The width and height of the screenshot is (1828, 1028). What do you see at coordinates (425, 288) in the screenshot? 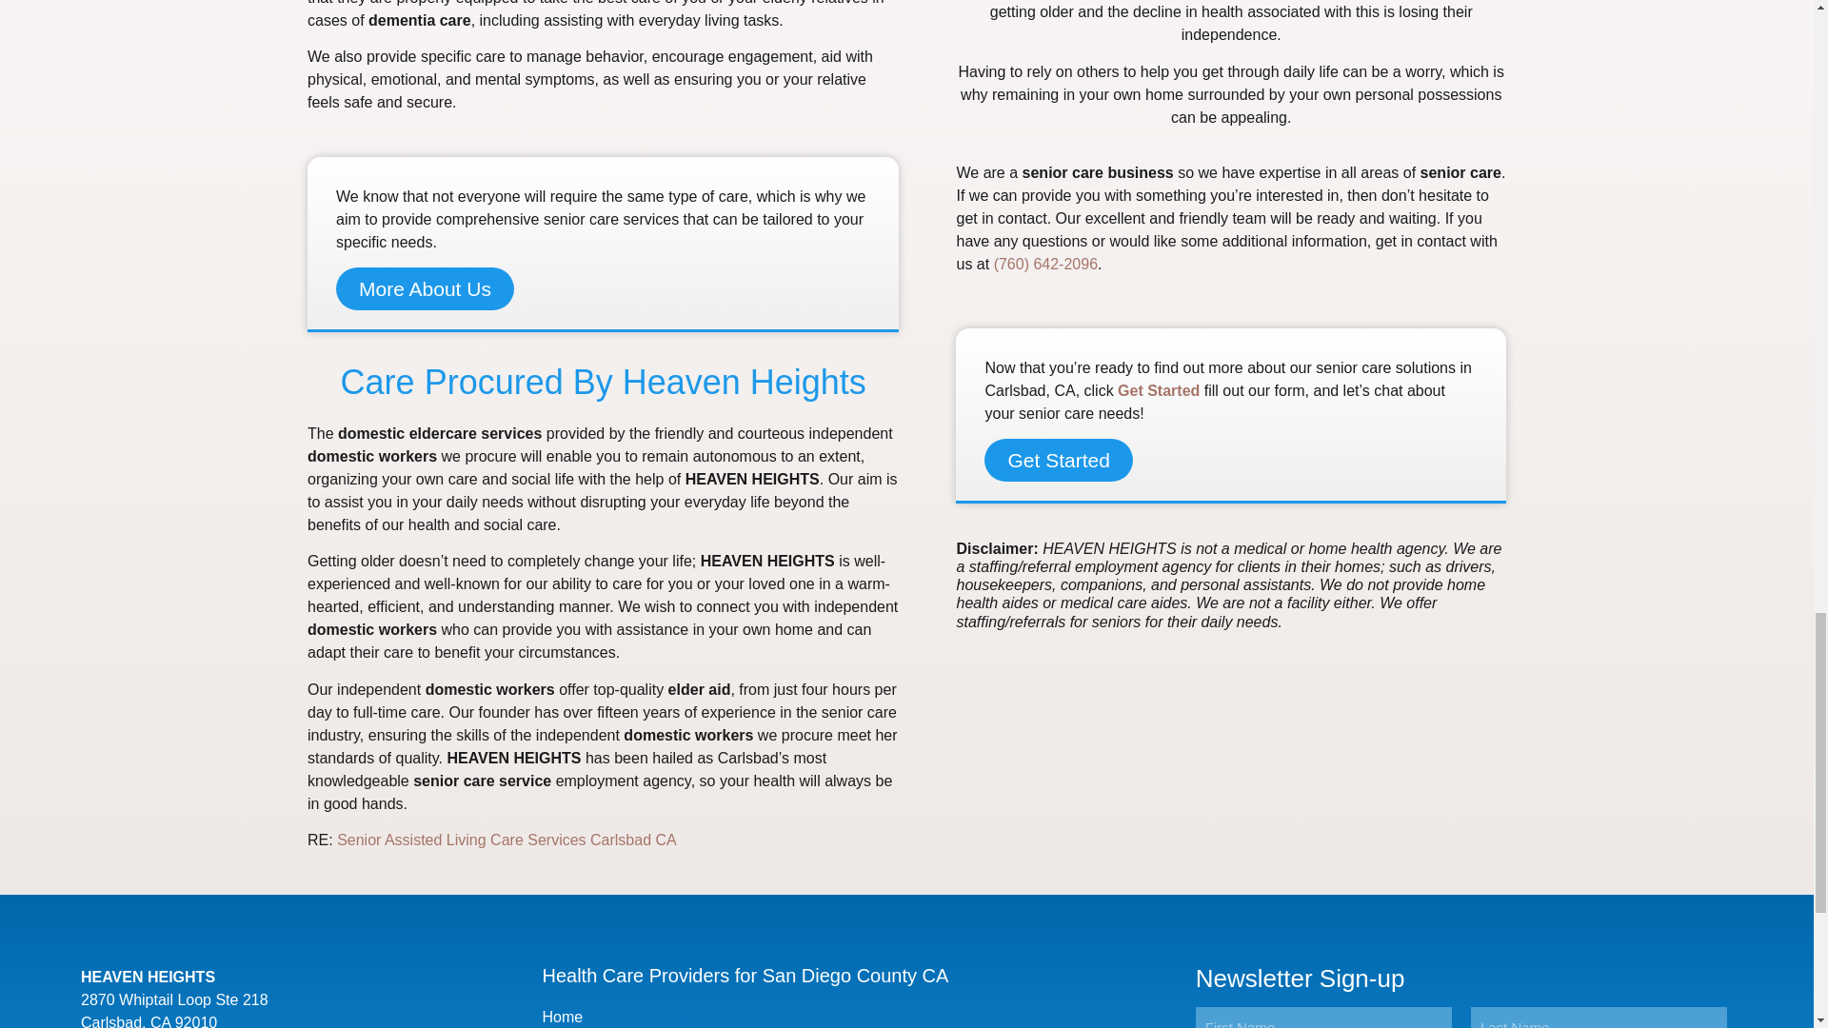
I see `More About Us` at bounding box center [425, 288].